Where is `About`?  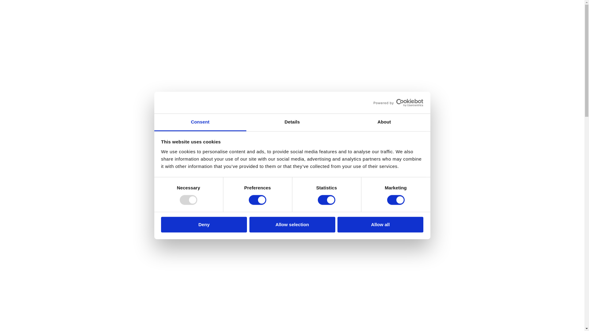
About is located at coordinates (384, 122).